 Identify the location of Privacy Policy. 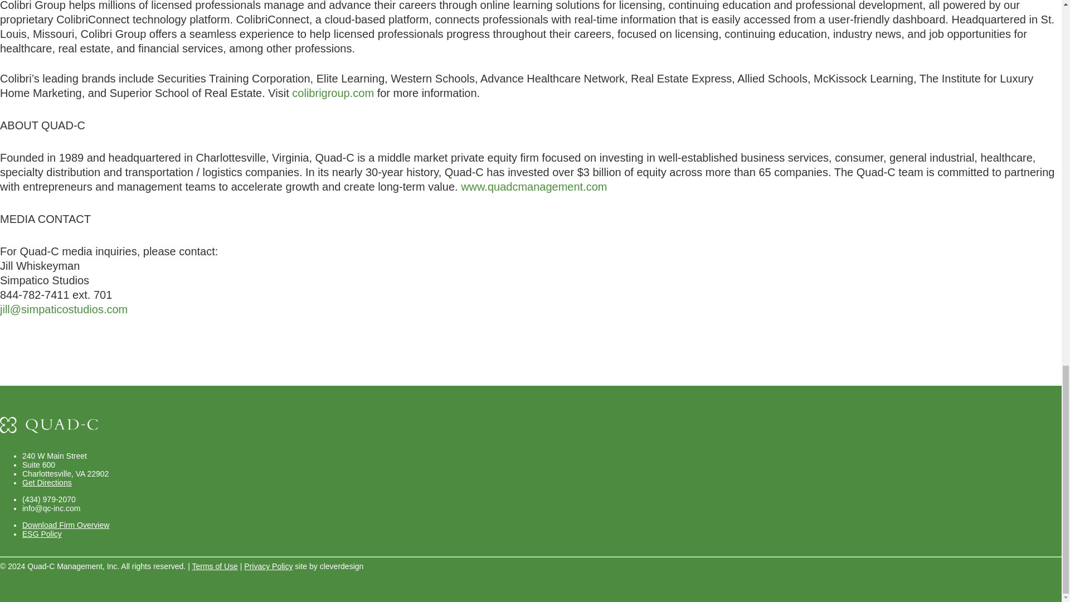
(267, 566).